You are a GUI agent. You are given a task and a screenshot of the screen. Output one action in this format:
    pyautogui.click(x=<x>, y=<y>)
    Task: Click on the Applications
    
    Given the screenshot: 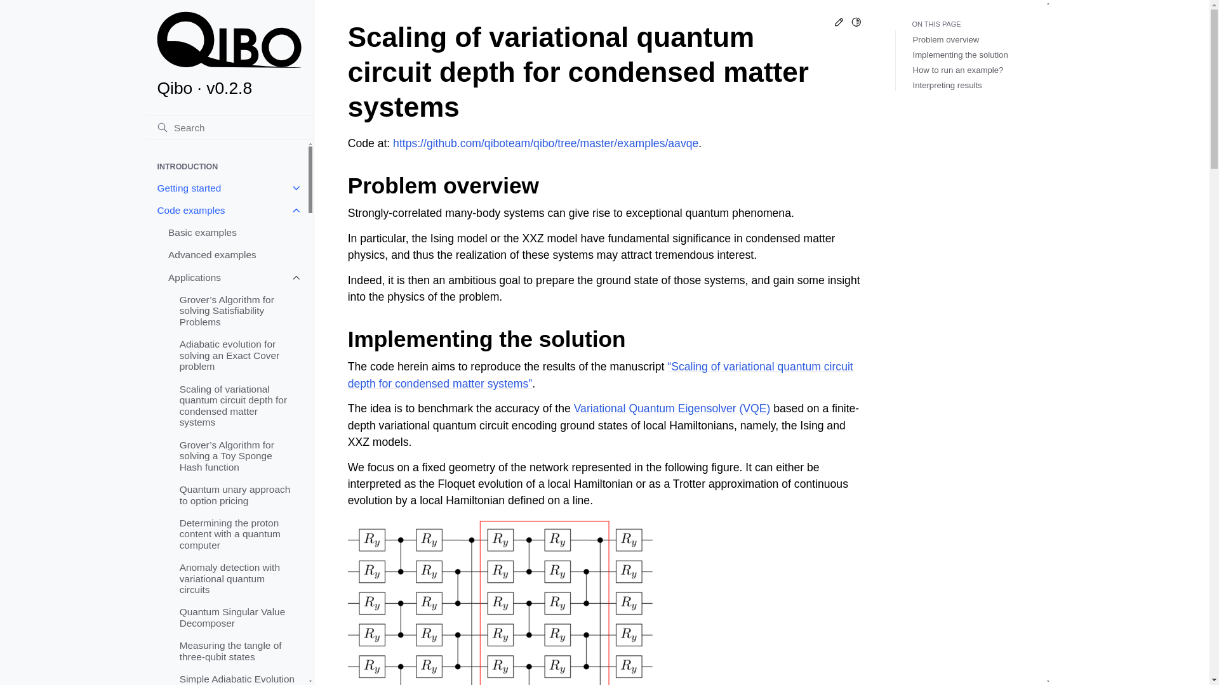 What is the action you would take?
    pyautogui.click(x=232, y=277)
    